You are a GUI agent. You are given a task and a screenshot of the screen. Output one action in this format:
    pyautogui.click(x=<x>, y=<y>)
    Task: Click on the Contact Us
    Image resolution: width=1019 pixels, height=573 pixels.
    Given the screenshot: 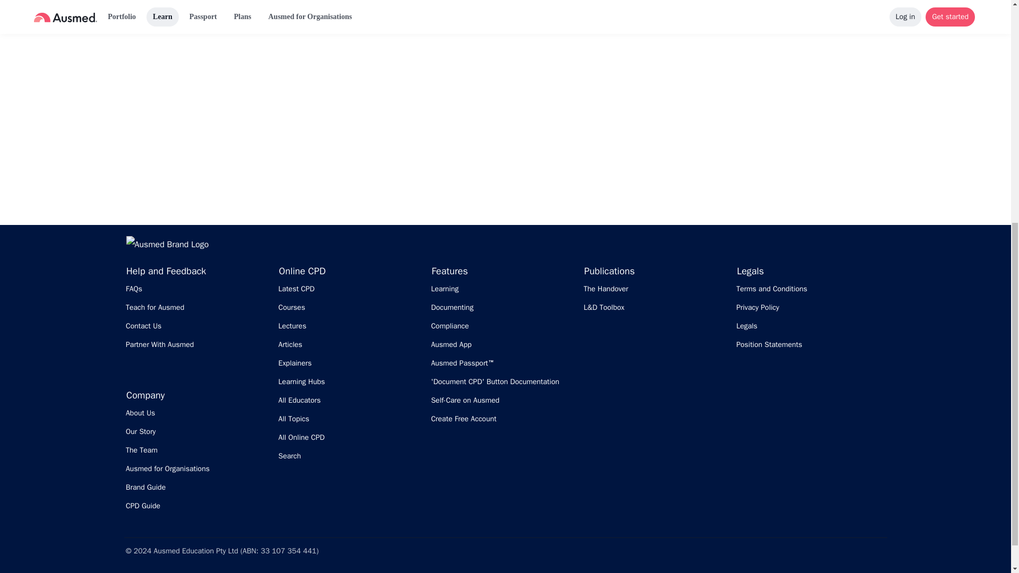 What is the action you would take?
    pyautogui.click(x=196, y=326)
    